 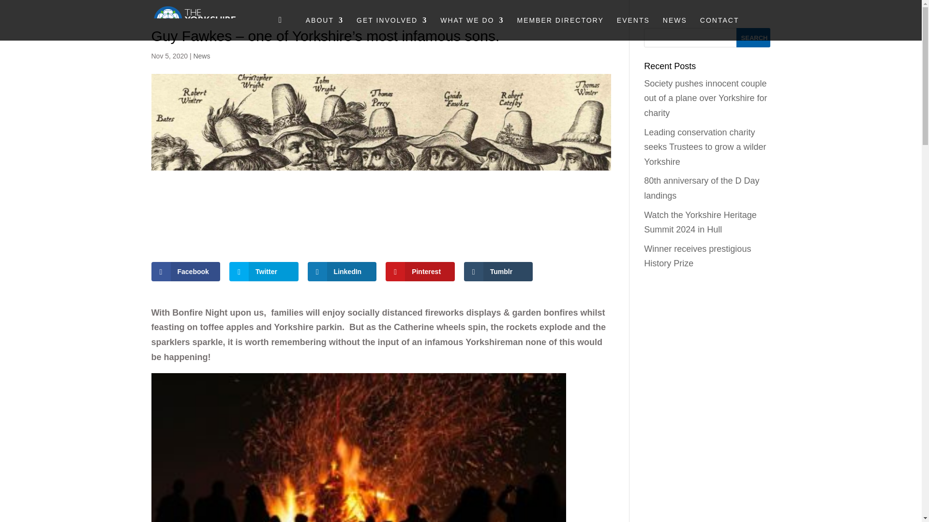 What do you see at coordinates (720, 29) in the screenshot?
I see `CONTACT` at bounding box center [720, 29].